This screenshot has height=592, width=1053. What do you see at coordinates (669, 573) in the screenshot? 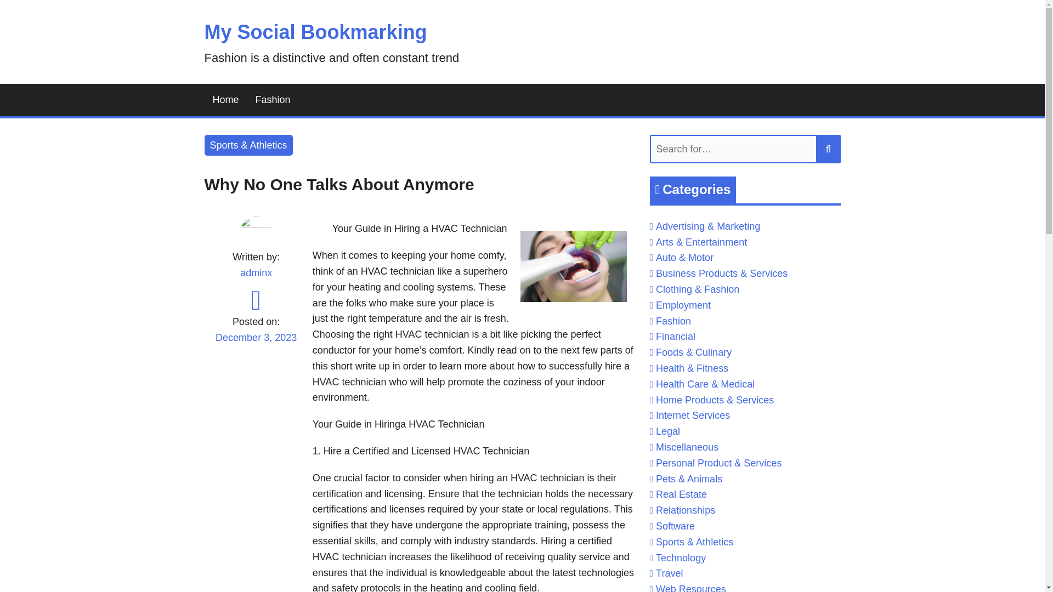
I see `Travel` at bounding box center [669, 573].